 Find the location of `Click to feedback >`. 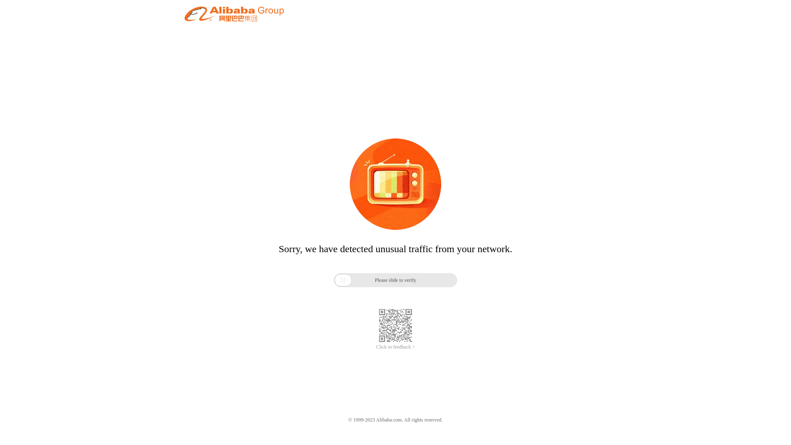

Click to feedback > is located at coordinates (395, 347).